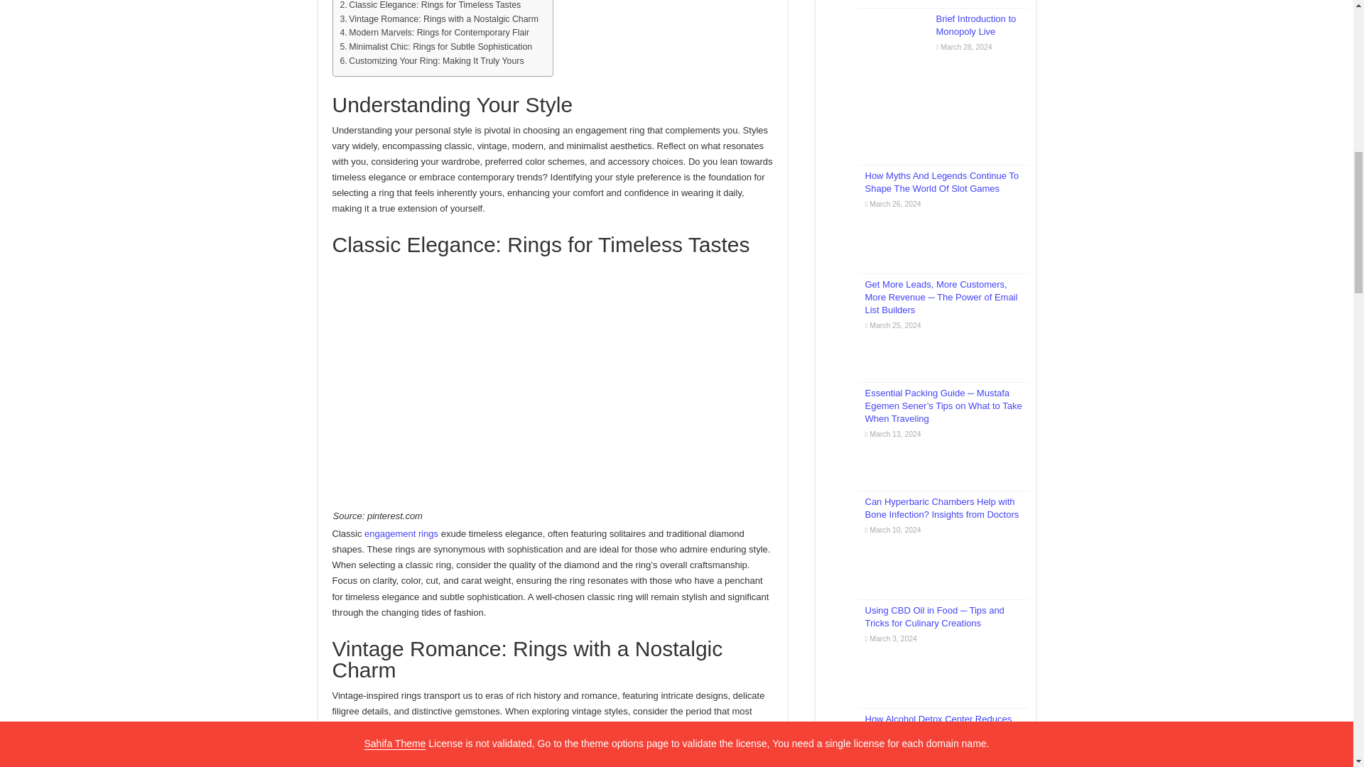  I want to click on Customizing Your Ring: Making It Truly Yours, so click(432, 61).